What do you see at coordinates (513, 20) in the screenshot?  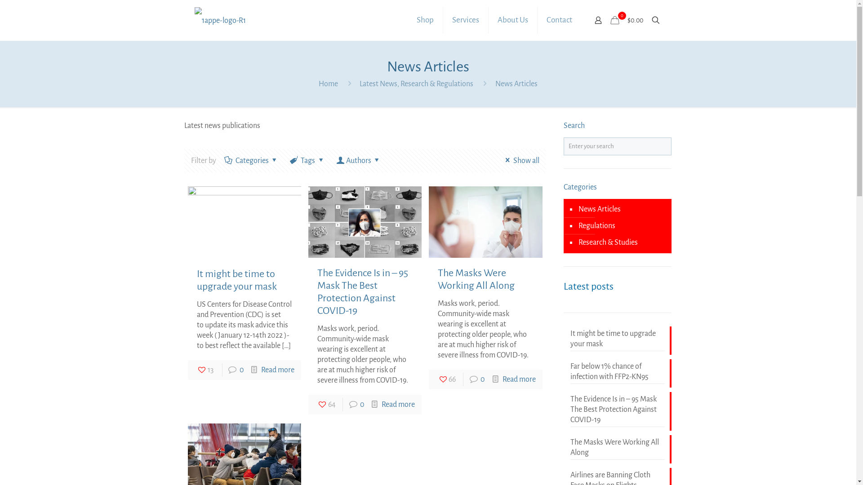 I see `About Us` at bounding box center [513, 20].